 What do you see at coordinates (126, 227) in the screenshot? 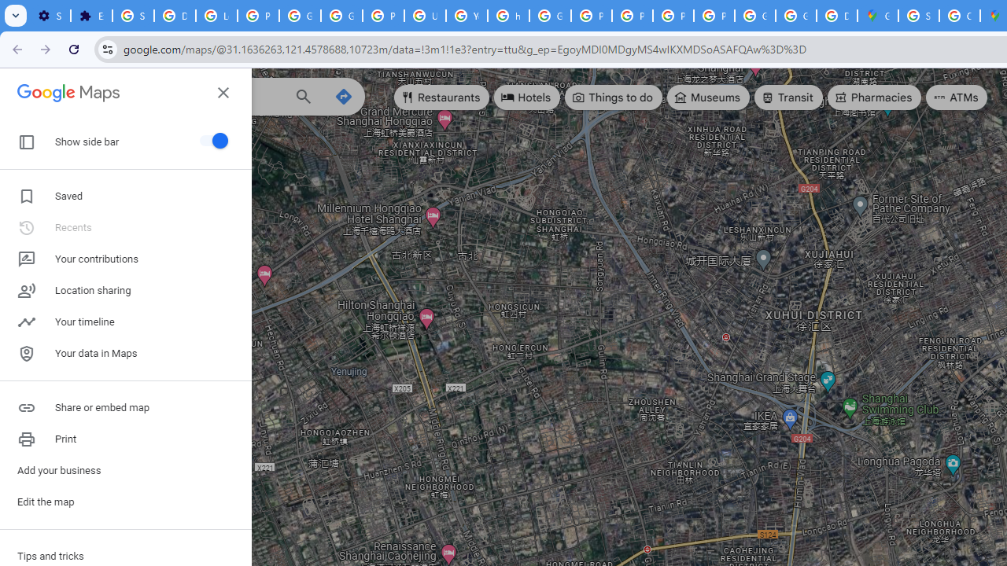
I see `Recents` at bounding box center [126, 227].